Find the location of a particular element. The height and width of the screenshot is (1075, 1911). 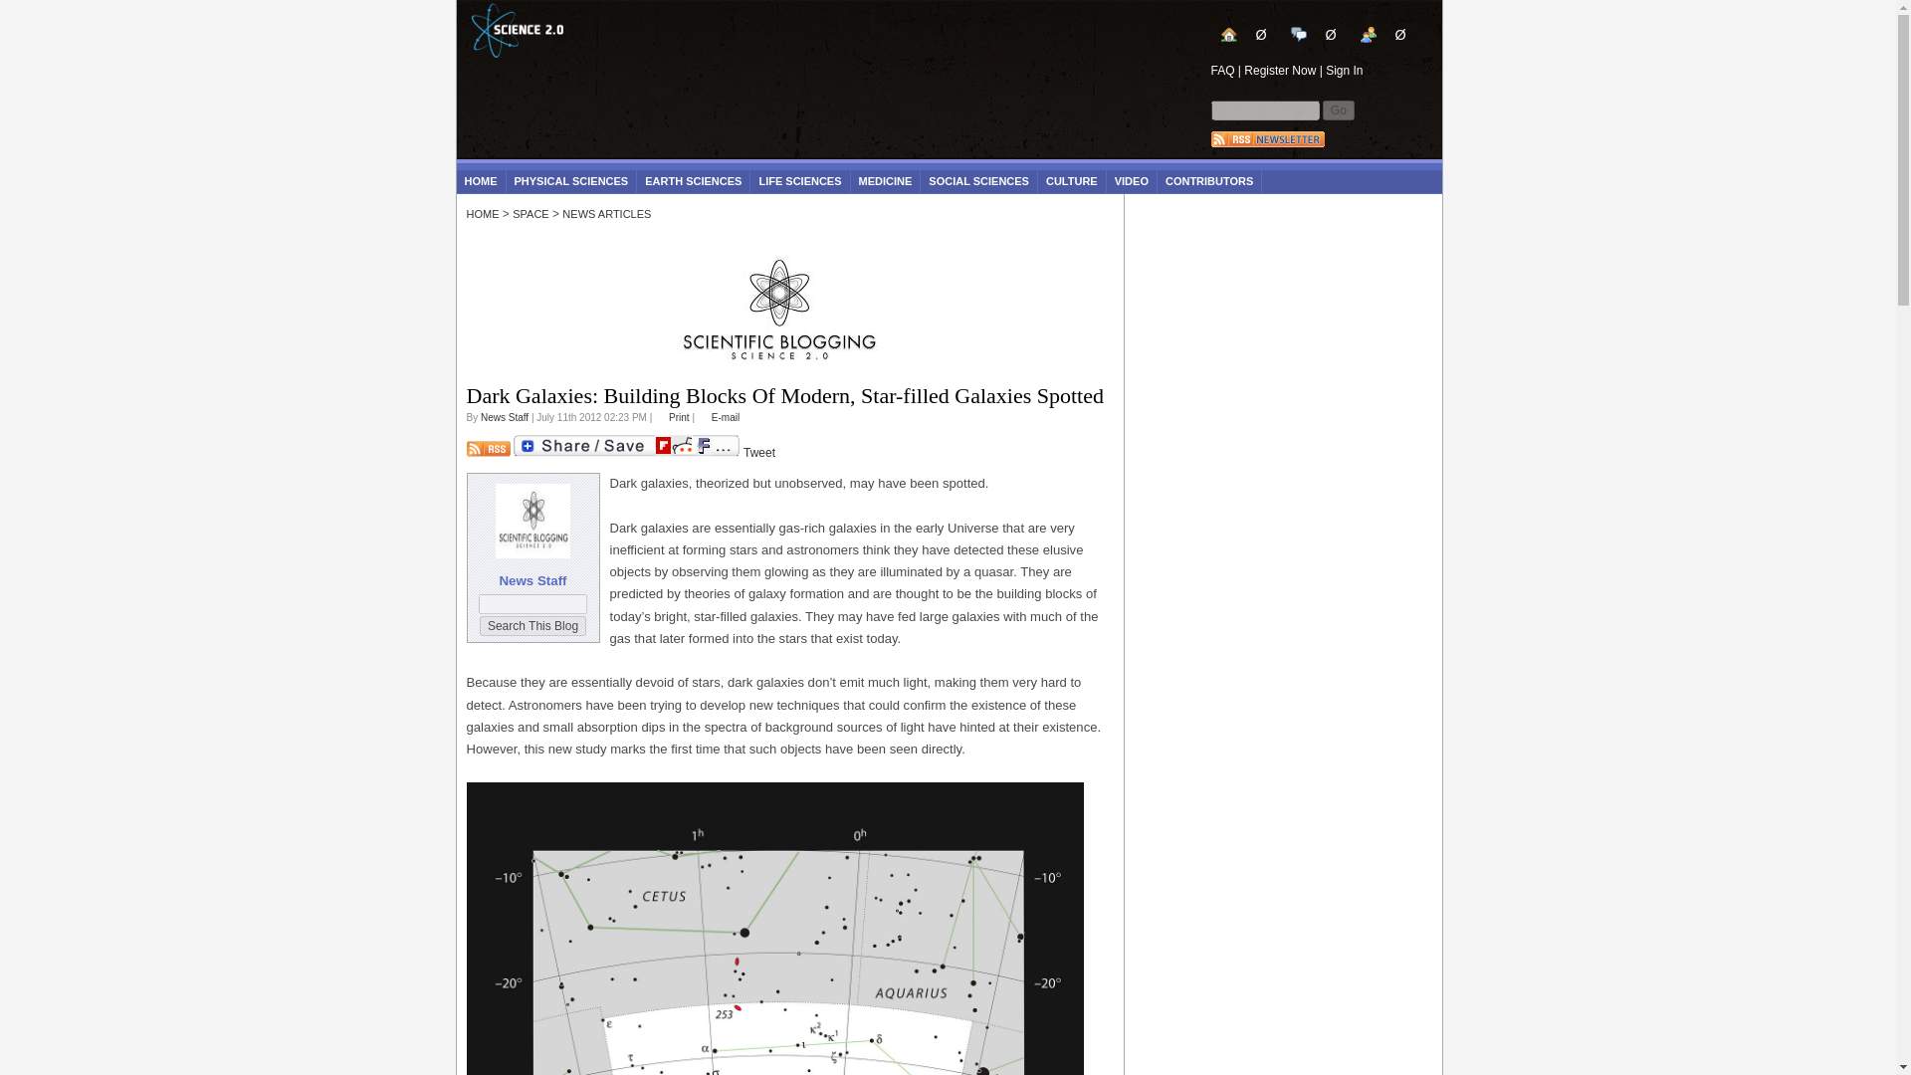

View user profile. is located at coordinates (505, 417).